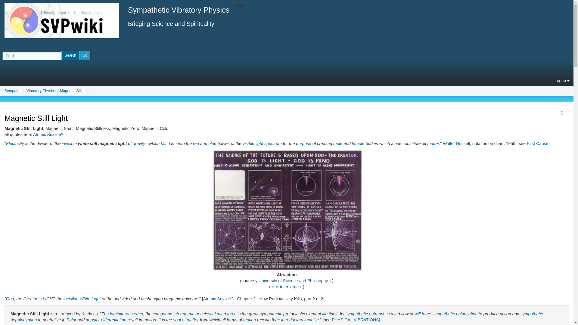 Image resolution: width=578 pixels, height=325 pixels. What do you see at coordinates (538, 143) in the screenshot?
I see `First Cause` at bounding box center [538, 143].